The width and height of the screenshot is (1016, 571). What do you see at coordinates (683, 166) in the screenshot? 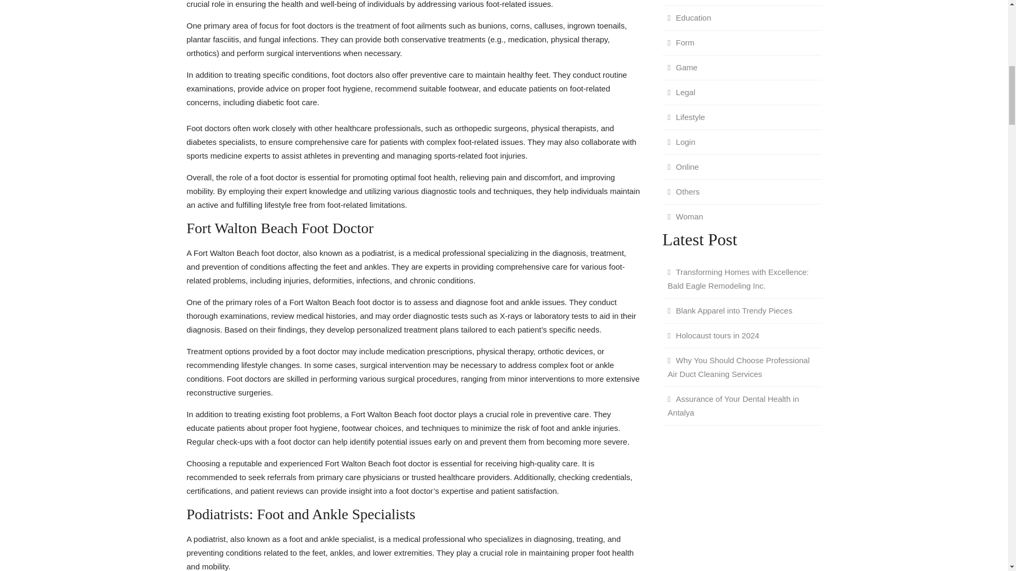
I see `Online` at bounding box center [683, 166].